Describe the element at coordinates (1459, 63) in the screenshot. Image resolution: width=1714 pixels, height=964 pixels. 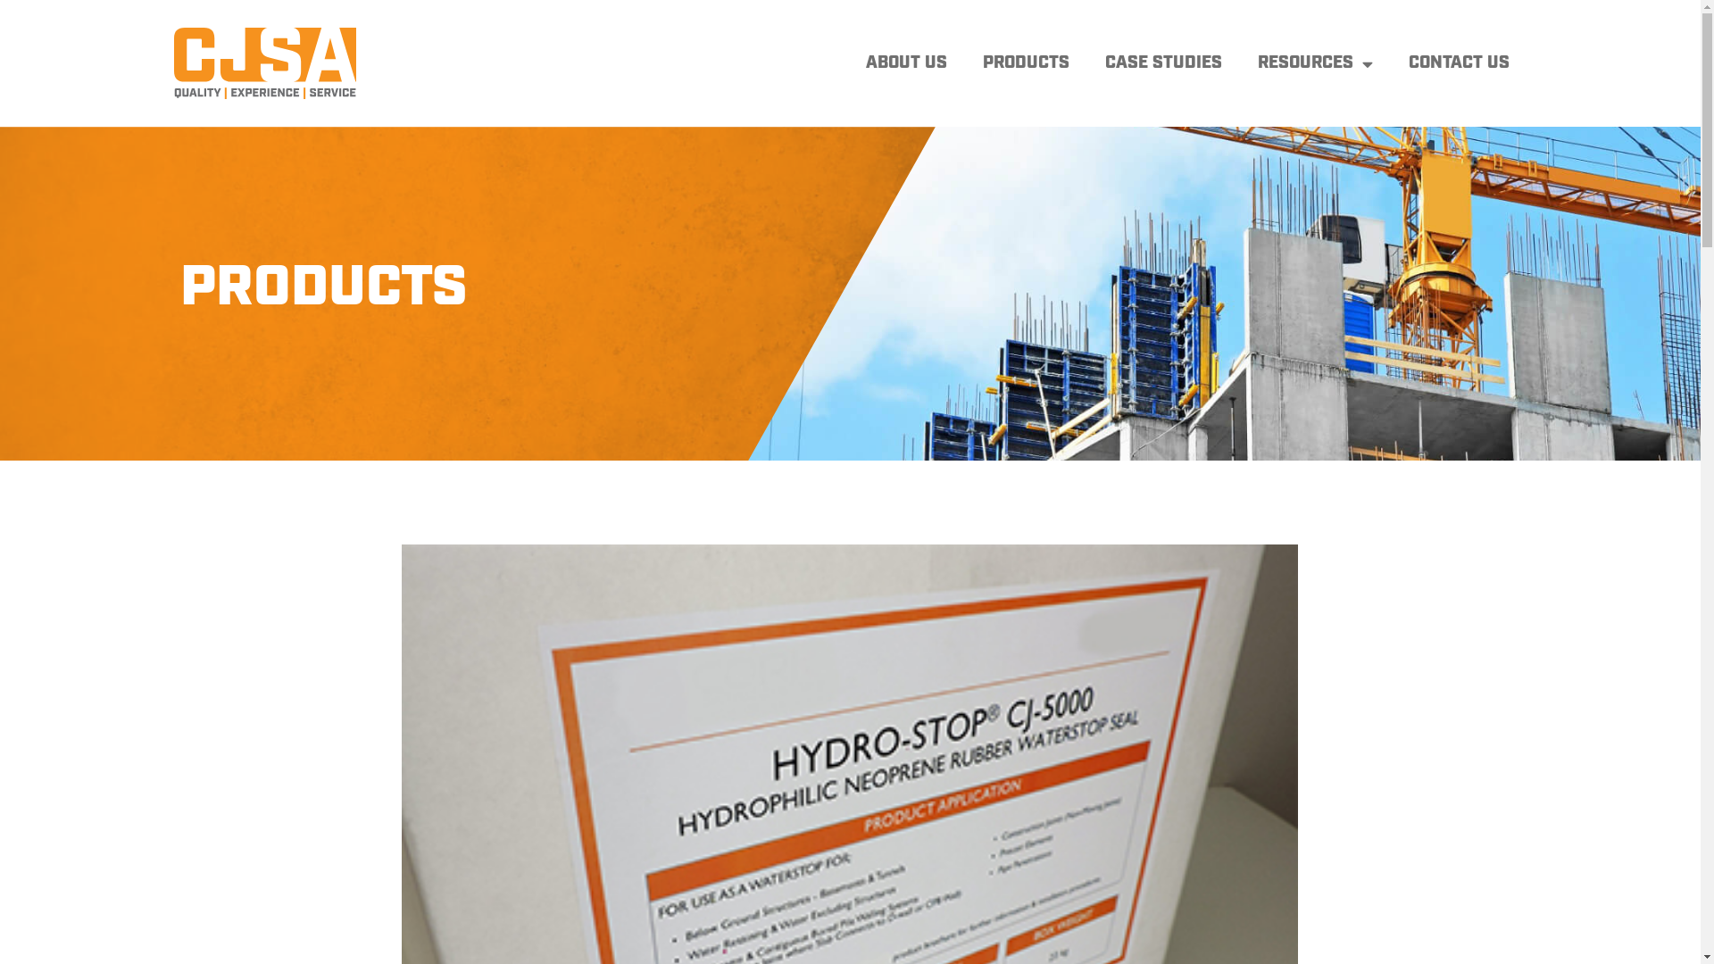
I see `CONTACT US` at that location.